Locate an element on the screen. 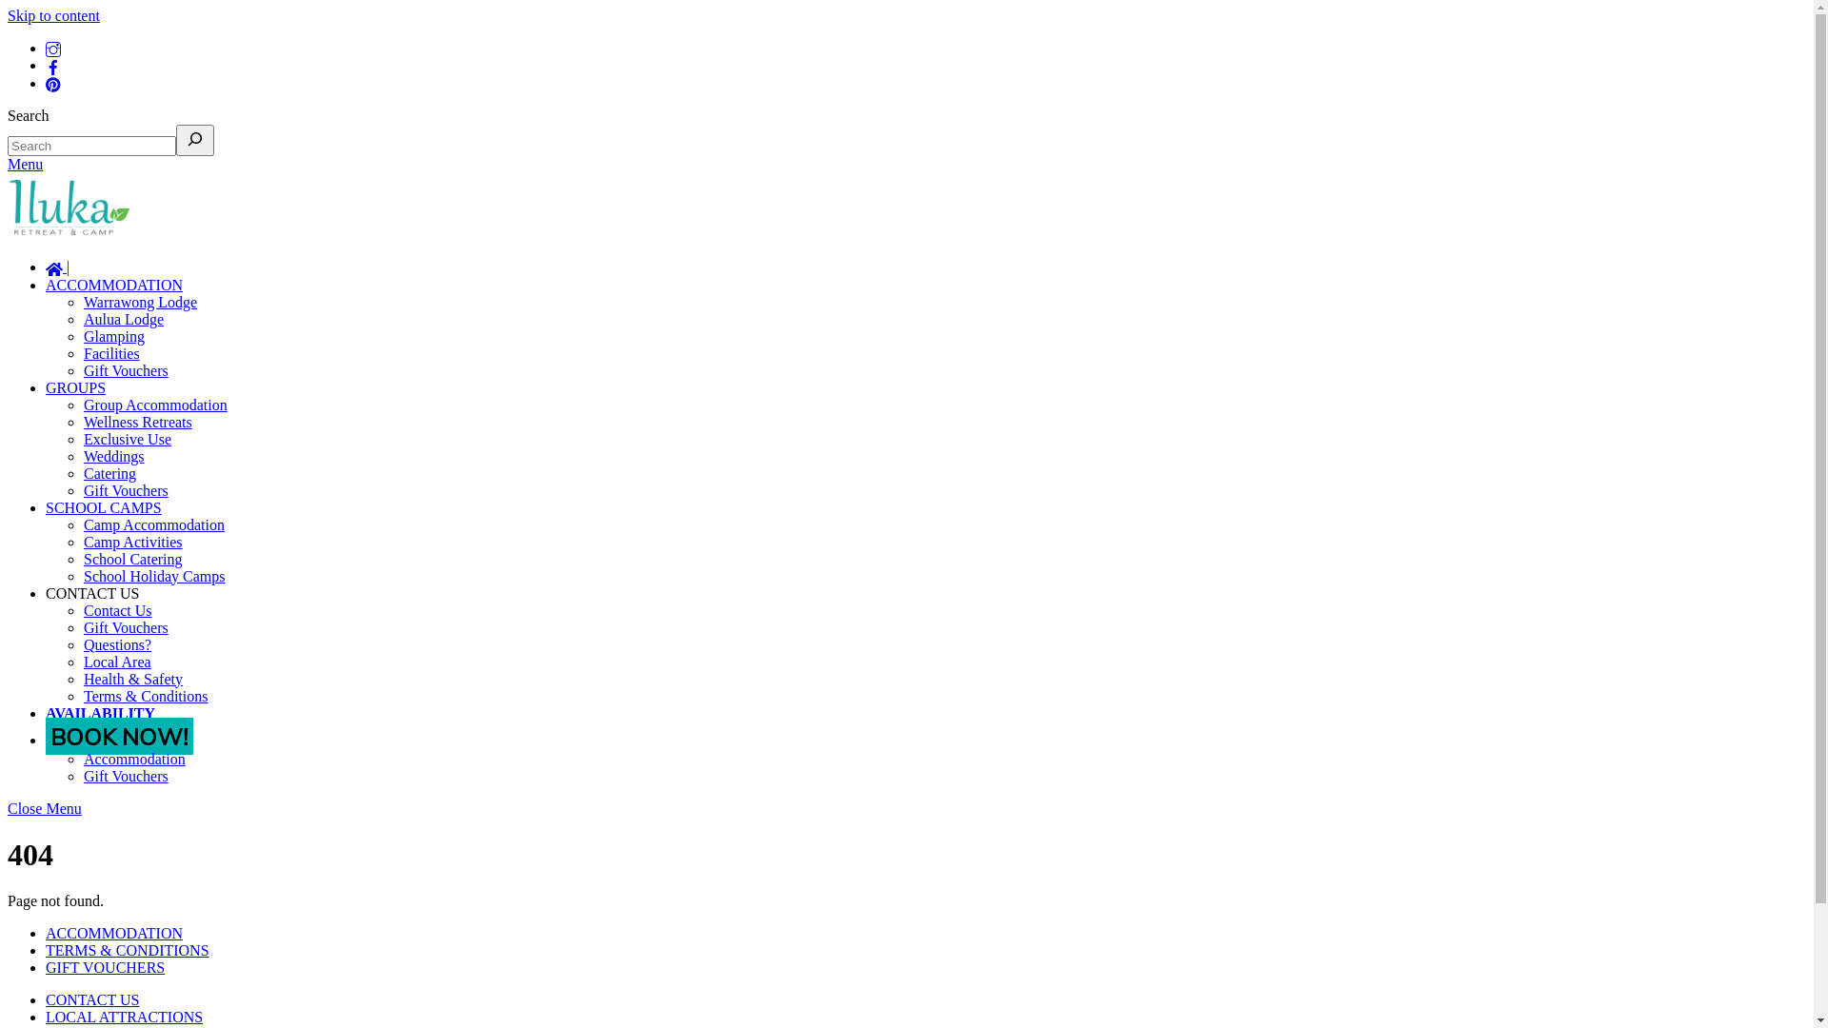  GIFT VOUCHERS is located at coordinates (105, 967).